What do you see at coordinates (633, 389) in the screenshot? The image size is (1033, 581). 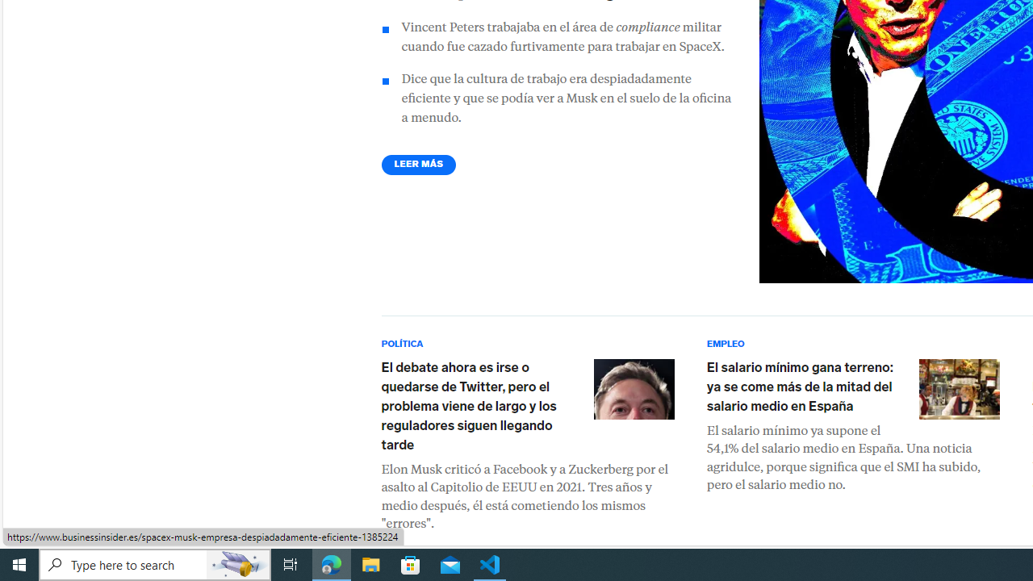 I see `Elon Musk` at bounding box center [633, 389].